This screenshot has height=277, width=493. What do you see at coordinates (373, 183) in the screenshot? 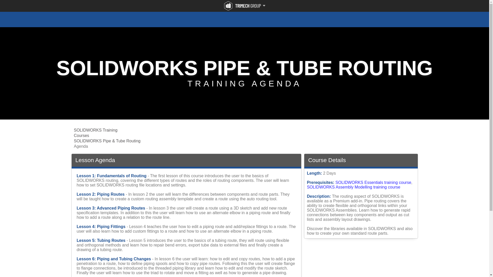
I see `SOLIDWORKS Essentials training course` at bounding box center [373, 183].